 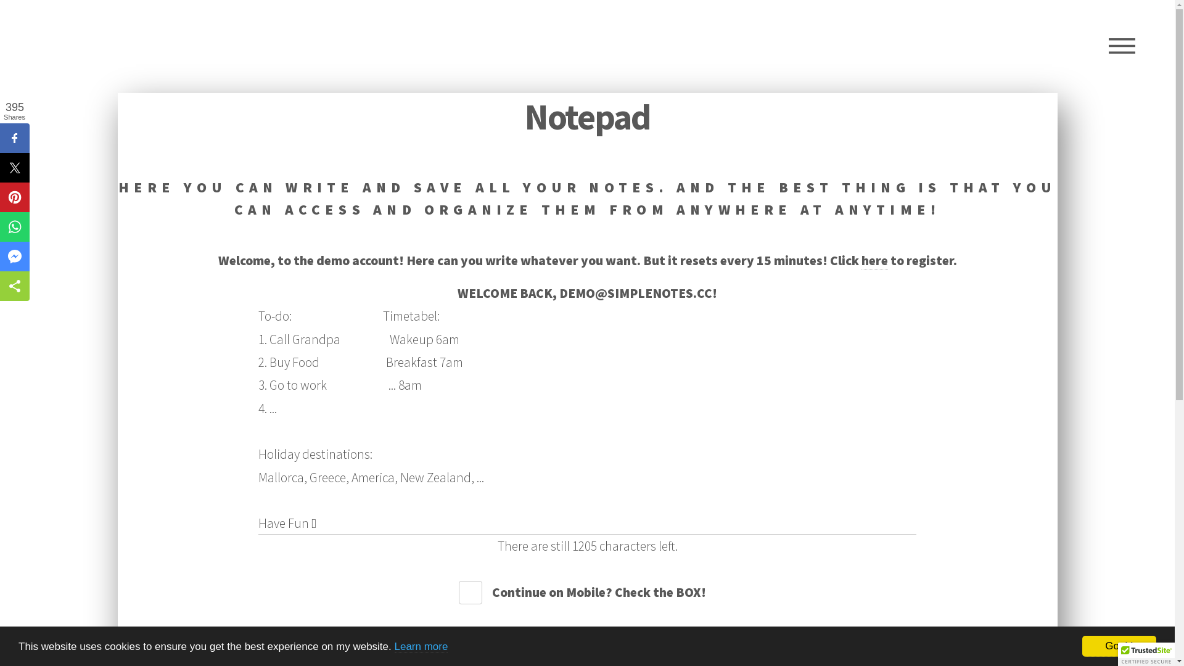 What do you see at coordinates (874, 261) in the screenshot?
I see `here` at bounding box center [874, 261].